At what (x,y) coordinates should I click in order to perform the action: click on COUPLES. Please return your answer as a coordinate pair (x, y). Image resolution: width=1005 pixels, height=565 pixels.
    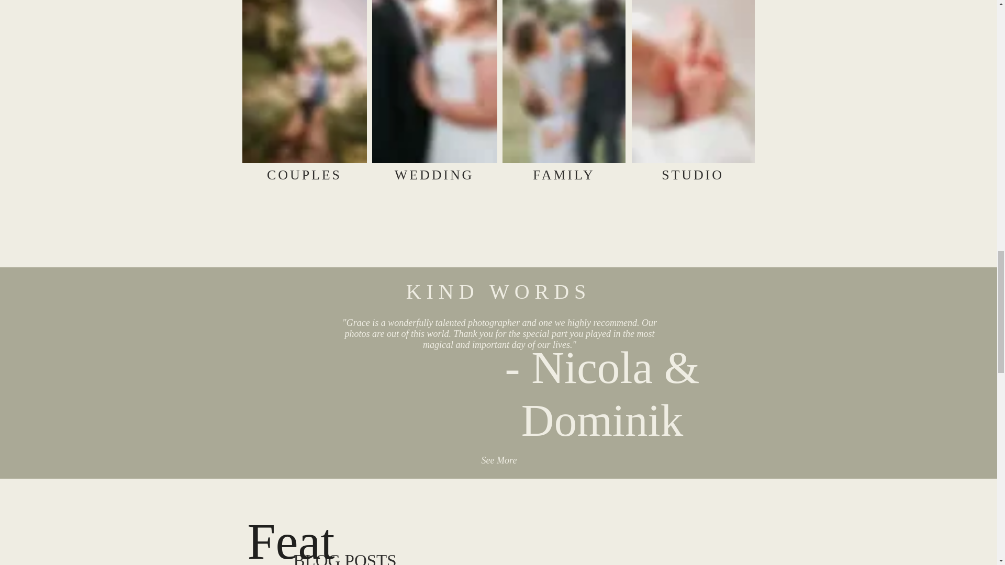
    Looking at the image, I should click on (304, 175).